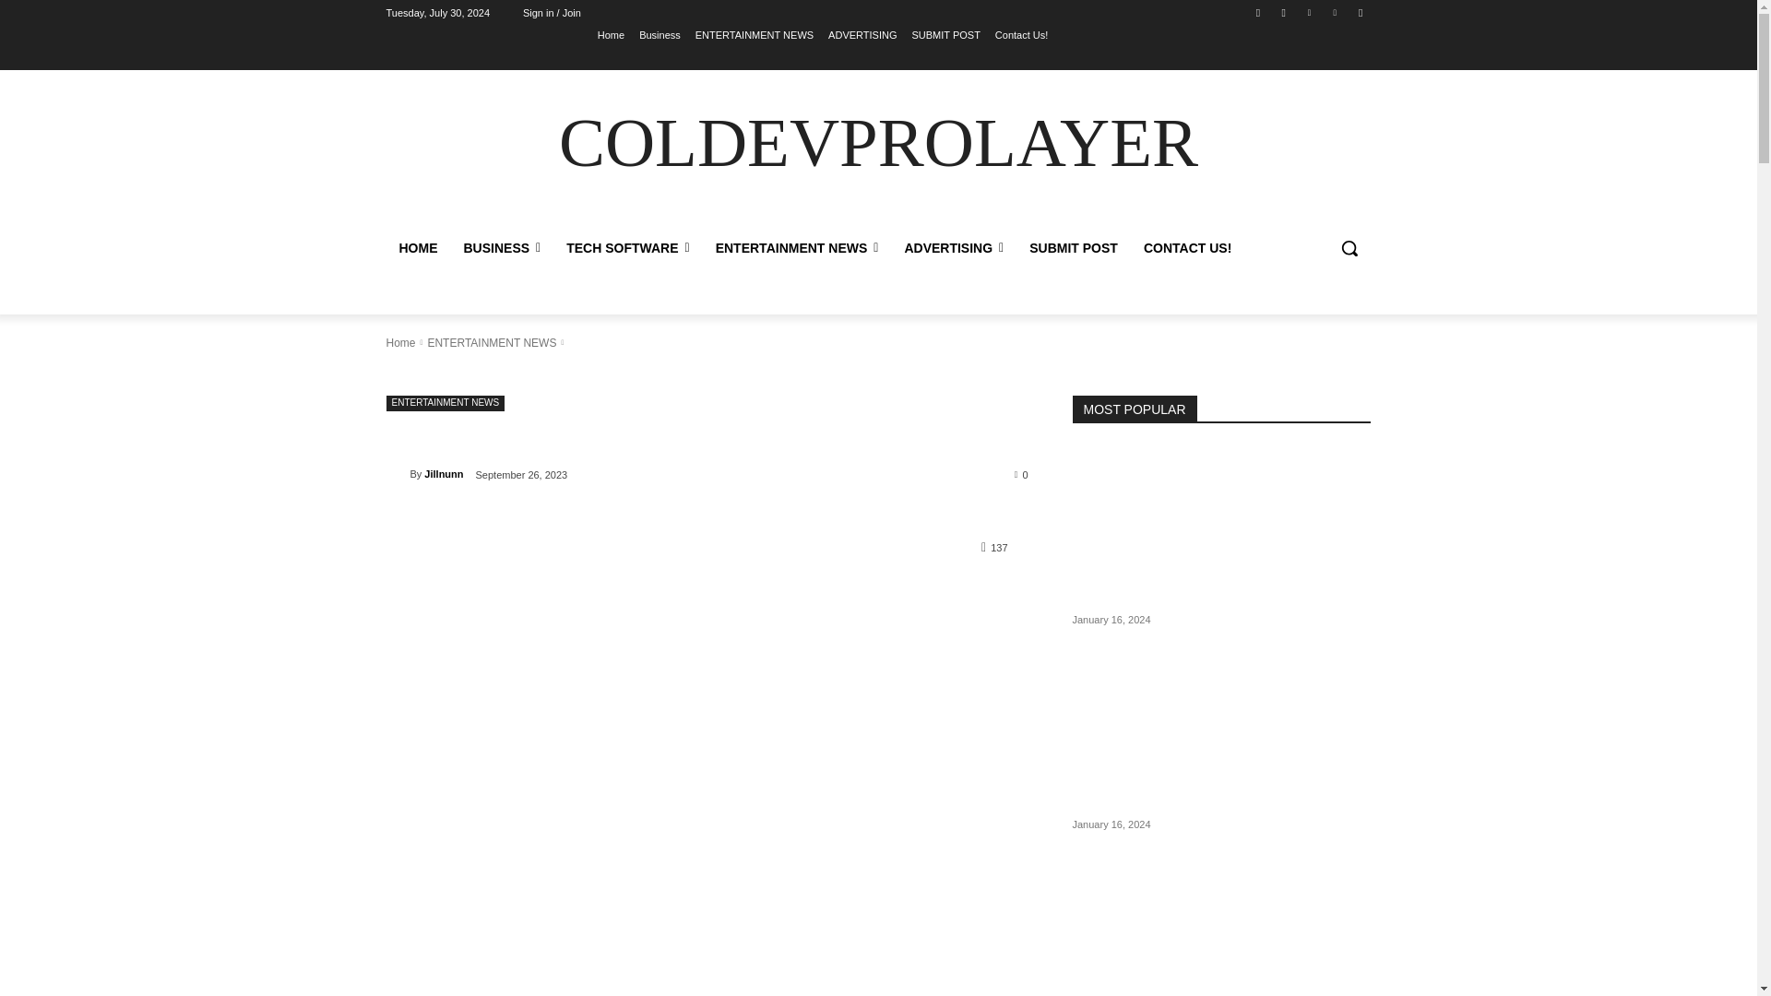  Describe the element at coordinates (1284, 12) in the screenshot. I see `Instagram` at that location.